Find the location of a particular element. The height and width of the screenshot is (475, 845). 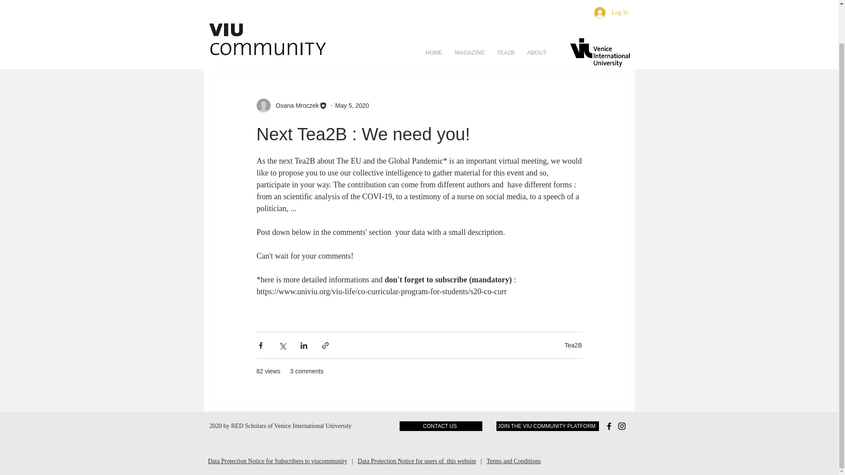

Oxana Mroczek is located at coordinates (294, 106).